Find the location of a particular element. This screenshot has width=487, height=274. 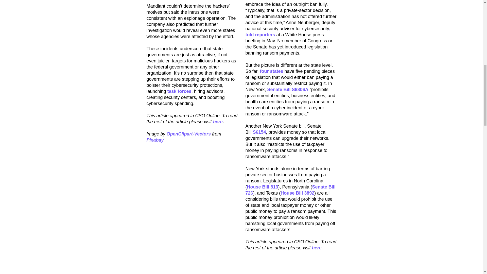

here is located at coordinates (317, 248).